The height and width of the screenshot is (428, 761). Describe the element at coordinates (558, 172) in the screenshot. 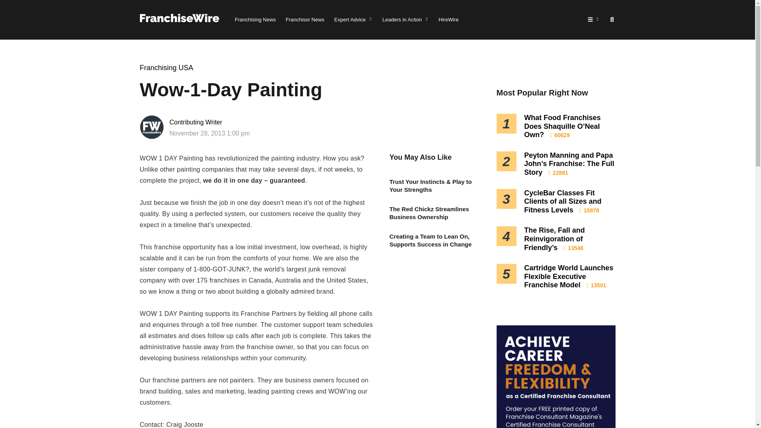

I see `Views` at that location.